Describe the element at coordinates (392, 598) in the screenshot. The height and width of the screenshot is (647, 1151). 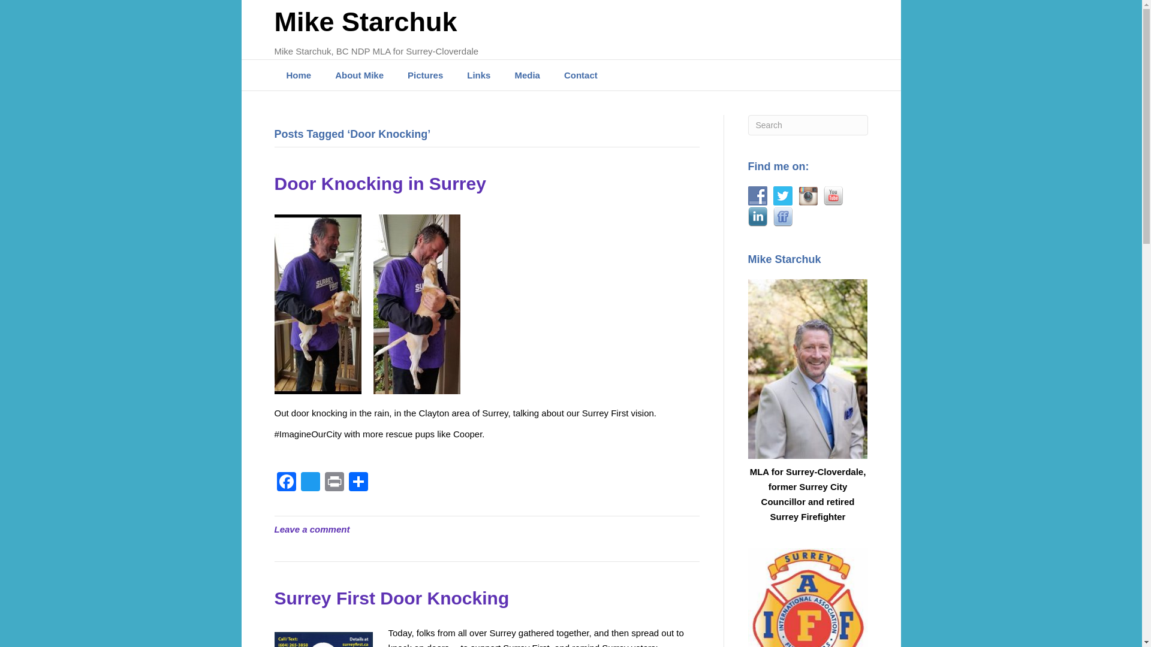
I see `Surrey First Door Knocking` at that location.